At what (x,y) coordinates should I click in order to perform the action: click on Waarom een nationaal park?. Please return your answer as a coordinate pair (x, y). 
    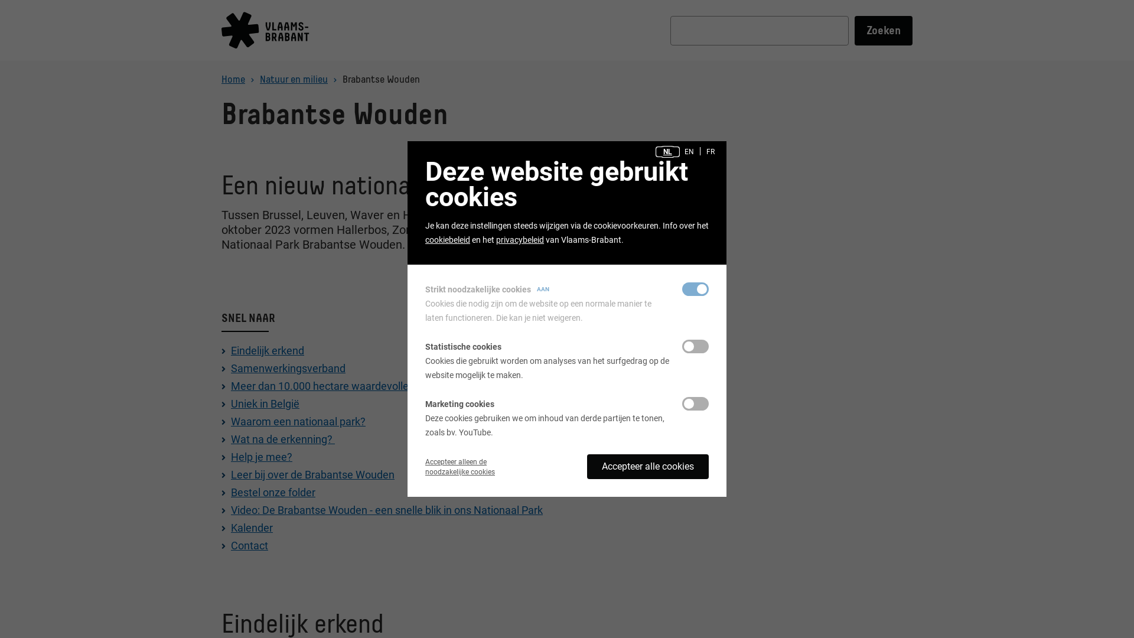
    Looking at the image, I should click on (298, 422).